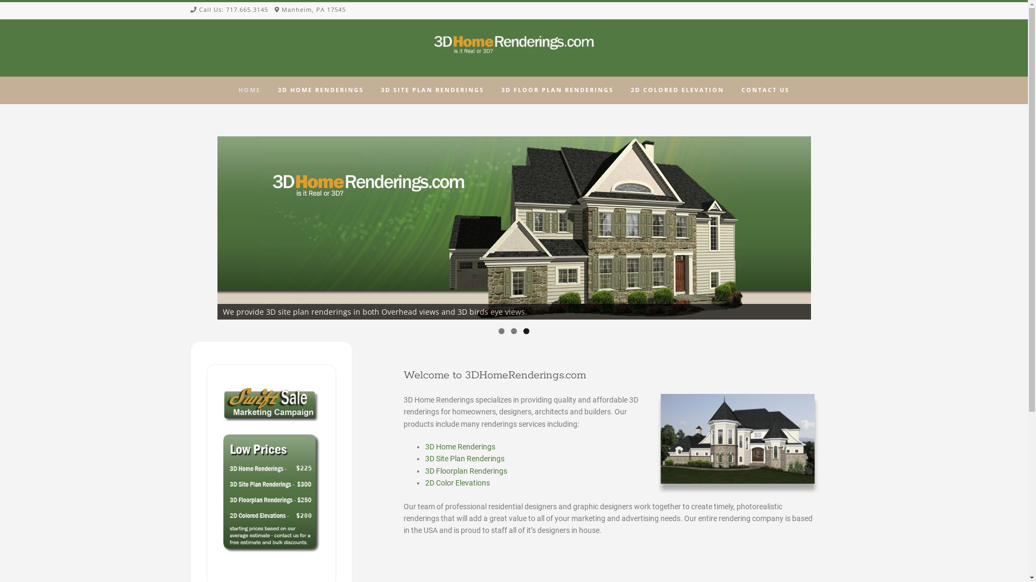 This screenshot has width=1036, height=582. Describe the element at coordinates (527, 331) in the screenshot. I see `3` at that location.